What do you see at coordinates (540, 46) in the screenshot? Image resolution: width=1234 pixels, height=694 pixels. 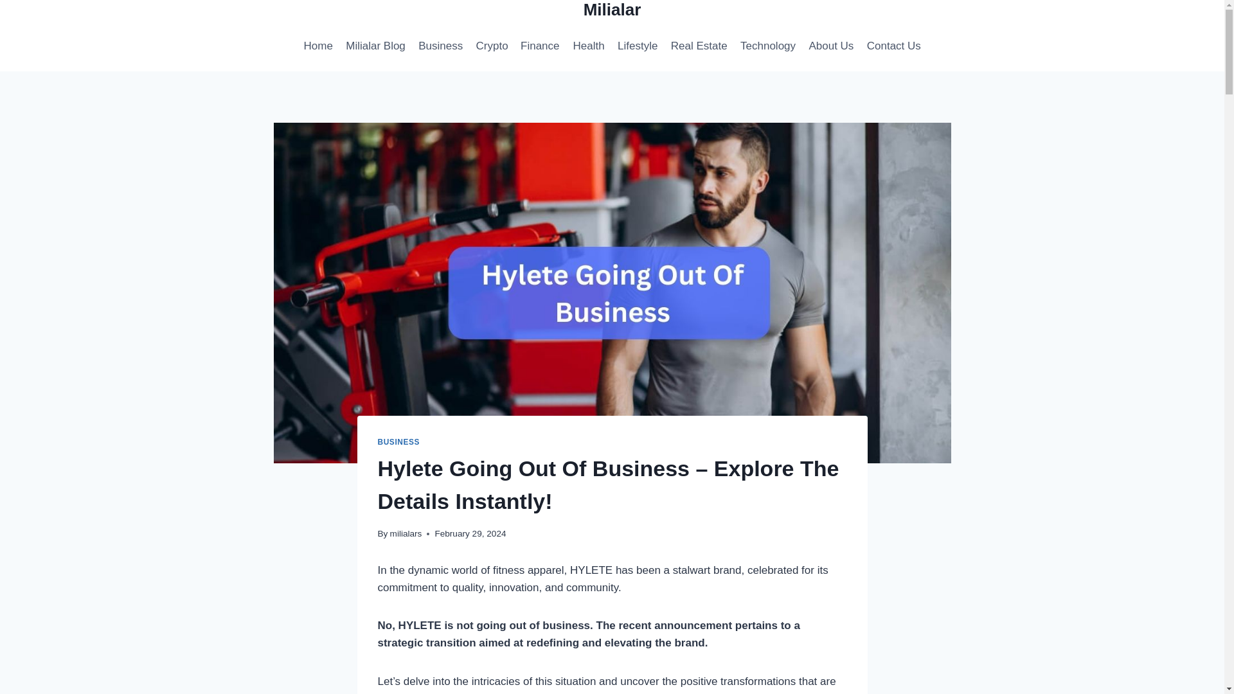 I see `Finance` at bounding box center [540, 46].